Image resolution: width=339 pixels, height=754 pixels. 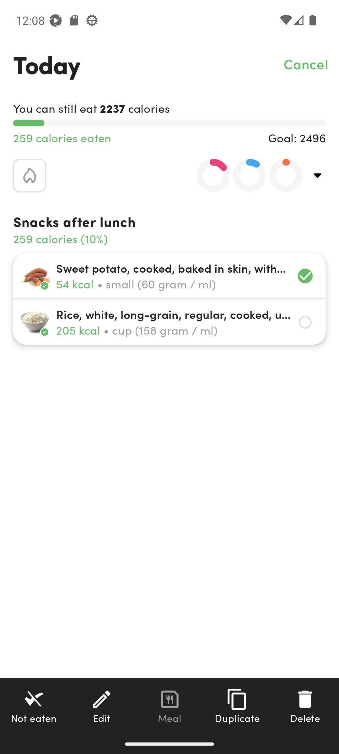 I want to click on Meal, so click(x=169, y=706).